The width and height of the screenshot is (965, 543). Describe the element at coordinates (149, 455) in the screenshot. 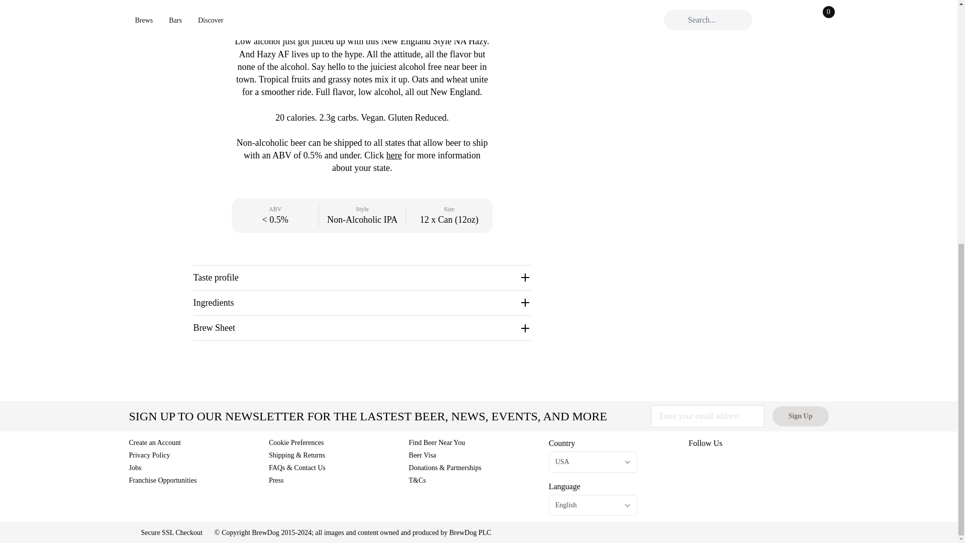

I see `Privacy Policy` at that location.